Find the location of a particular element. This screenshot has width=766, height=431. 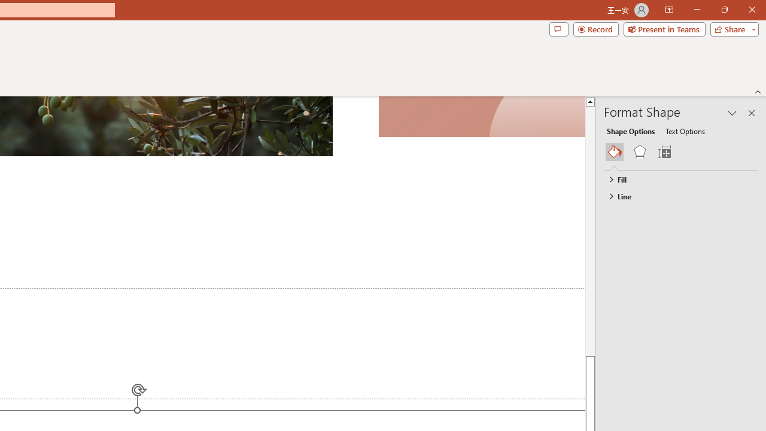

Effects is located at coordinates (640, 152).